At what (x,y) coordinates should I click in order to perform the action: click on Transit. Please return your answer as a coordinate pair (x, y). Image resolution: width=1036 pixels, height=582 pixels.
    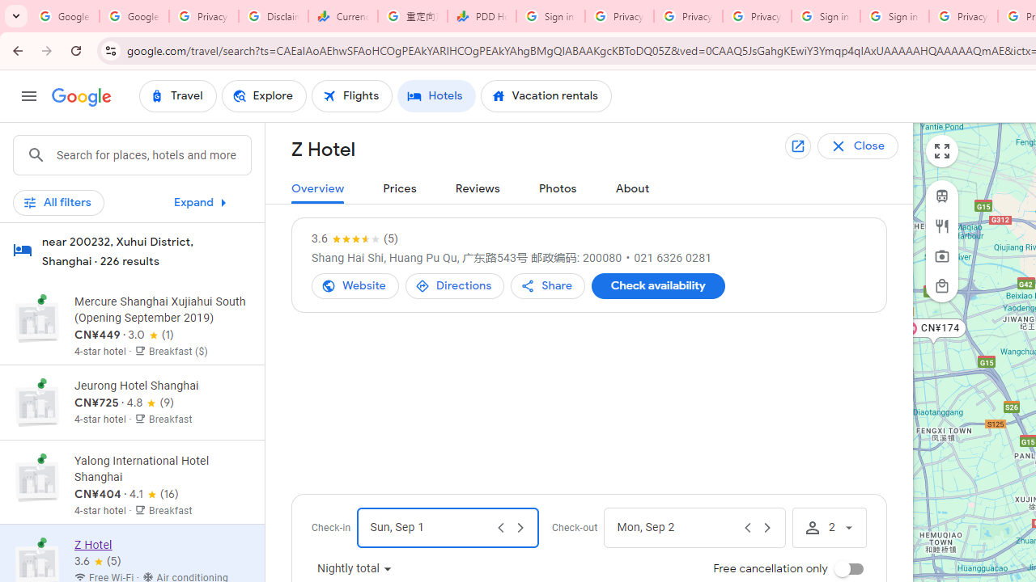
    Looking at the image, I should click on (942, 196).